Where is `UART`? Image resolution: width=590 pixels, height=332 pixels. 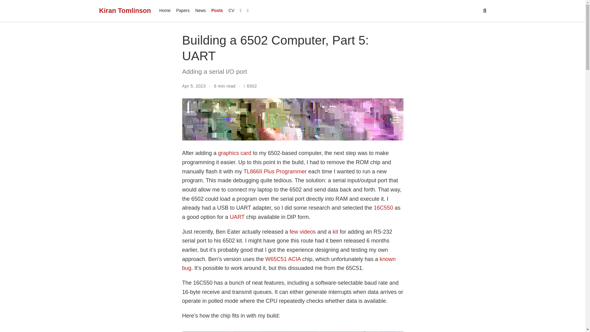
UART is located at coordinates (237, 217).